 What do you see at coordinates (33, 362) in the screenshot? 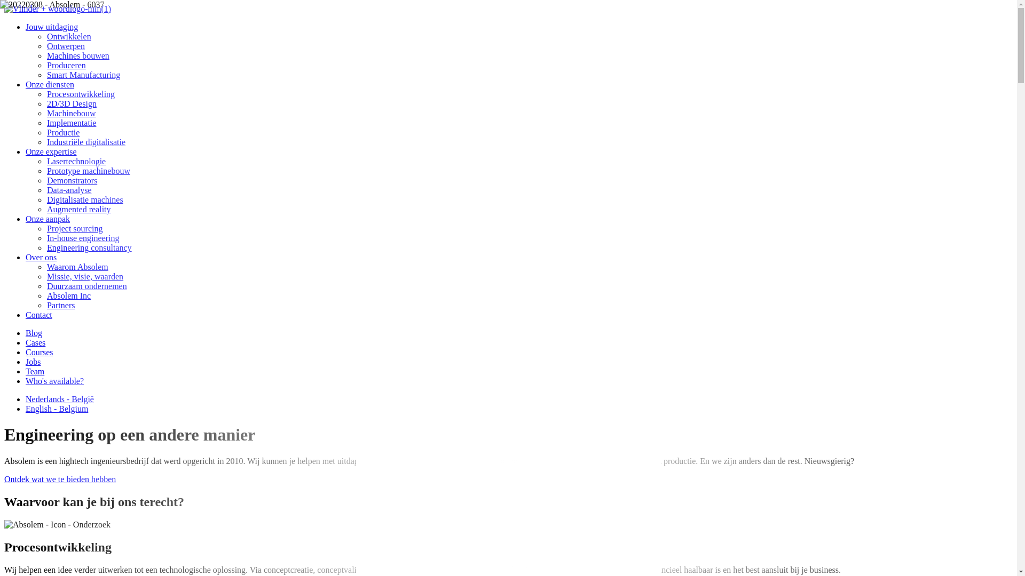
I see `Jobs` at bounding box center [33, 362].